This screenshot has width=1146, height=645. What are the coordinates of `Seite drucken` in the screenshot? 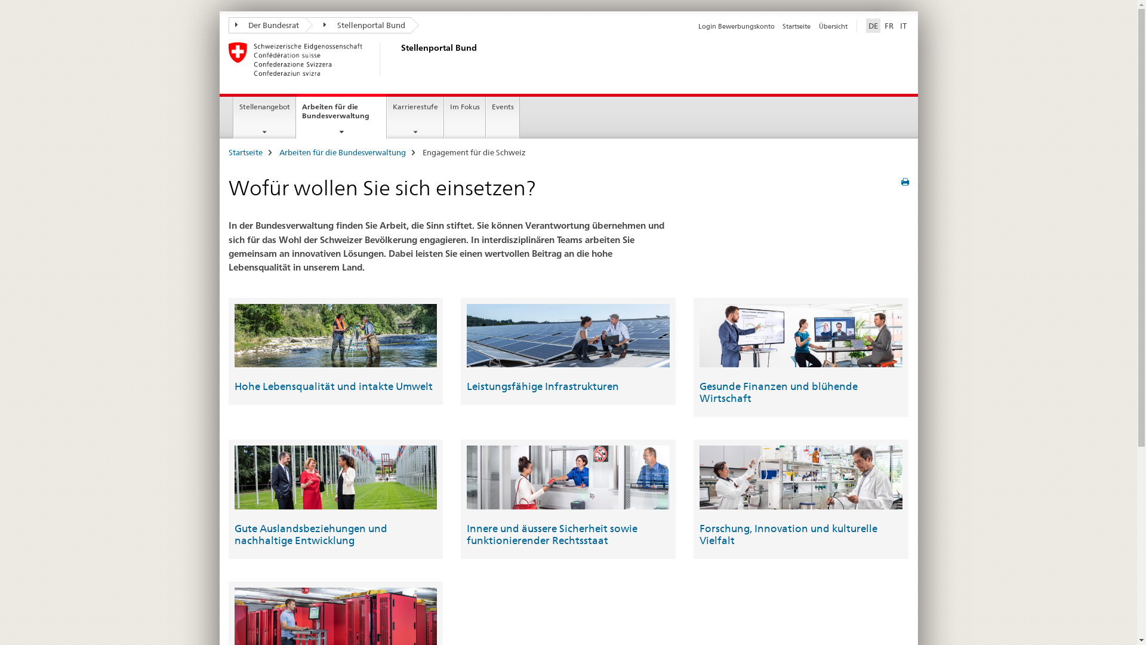 It's located at (905, 182).